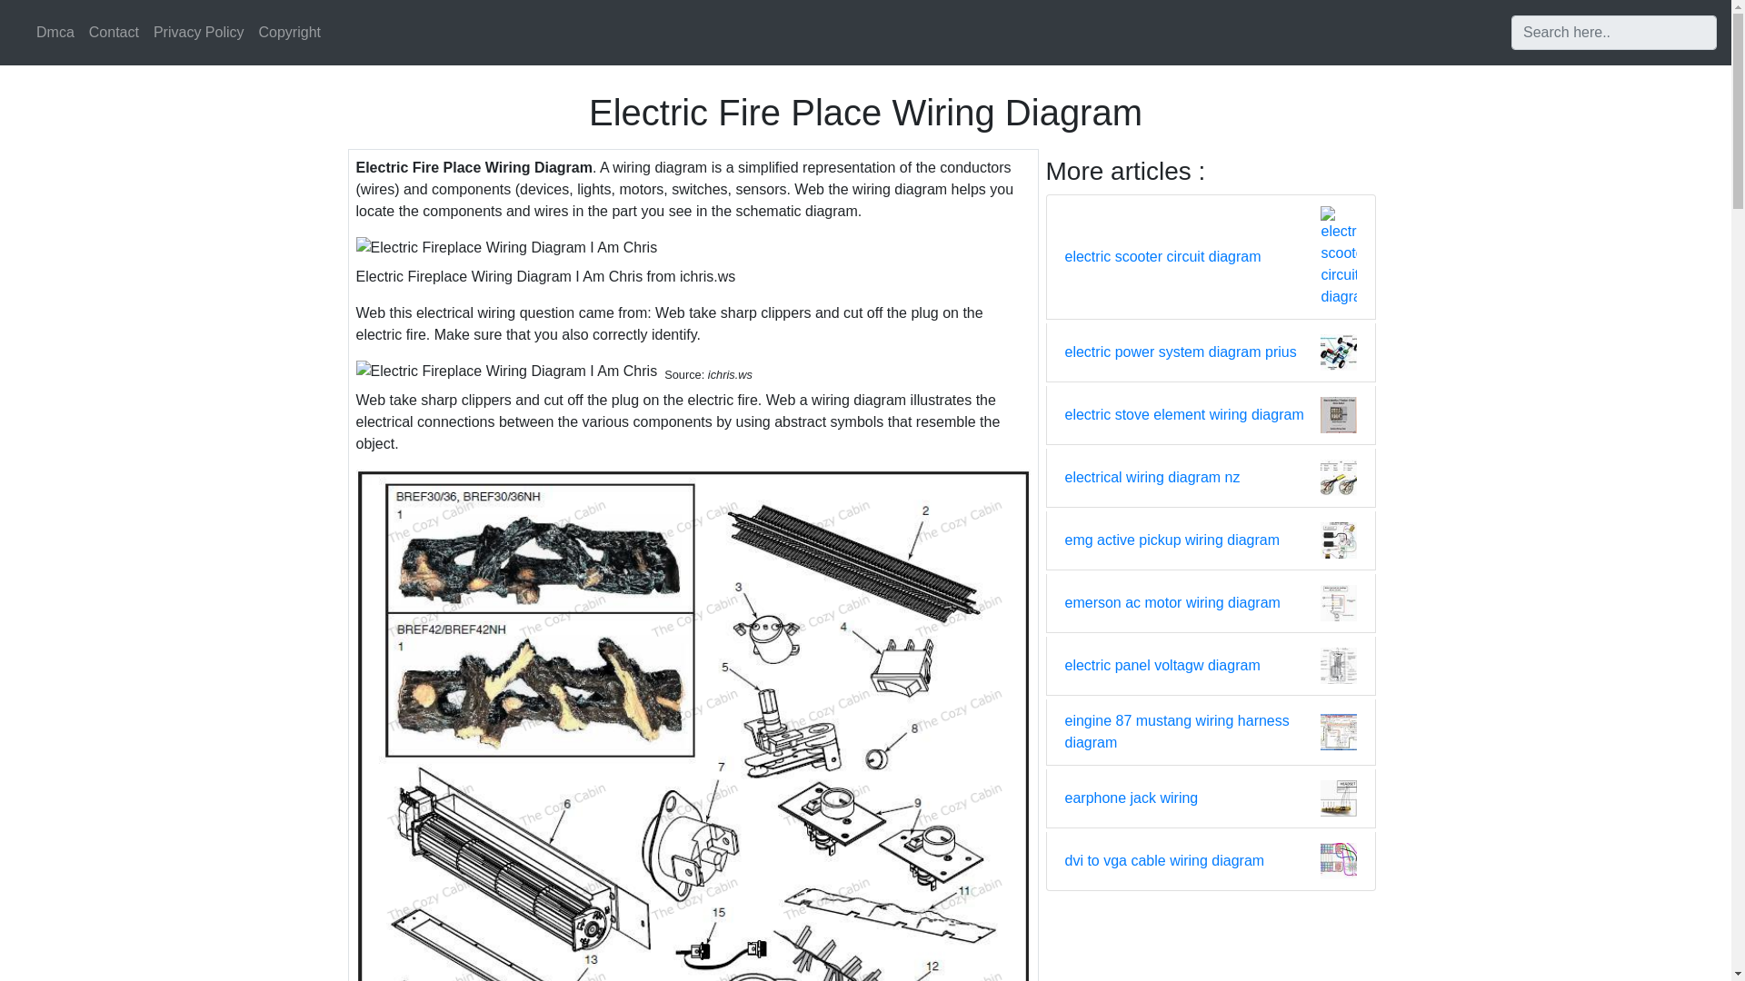 The width and height of the screenshot is (1745, 981). What do you see at coordinates (289, 33) in the screenshot?
I see `Copyright` at bounding box center [289, 33].